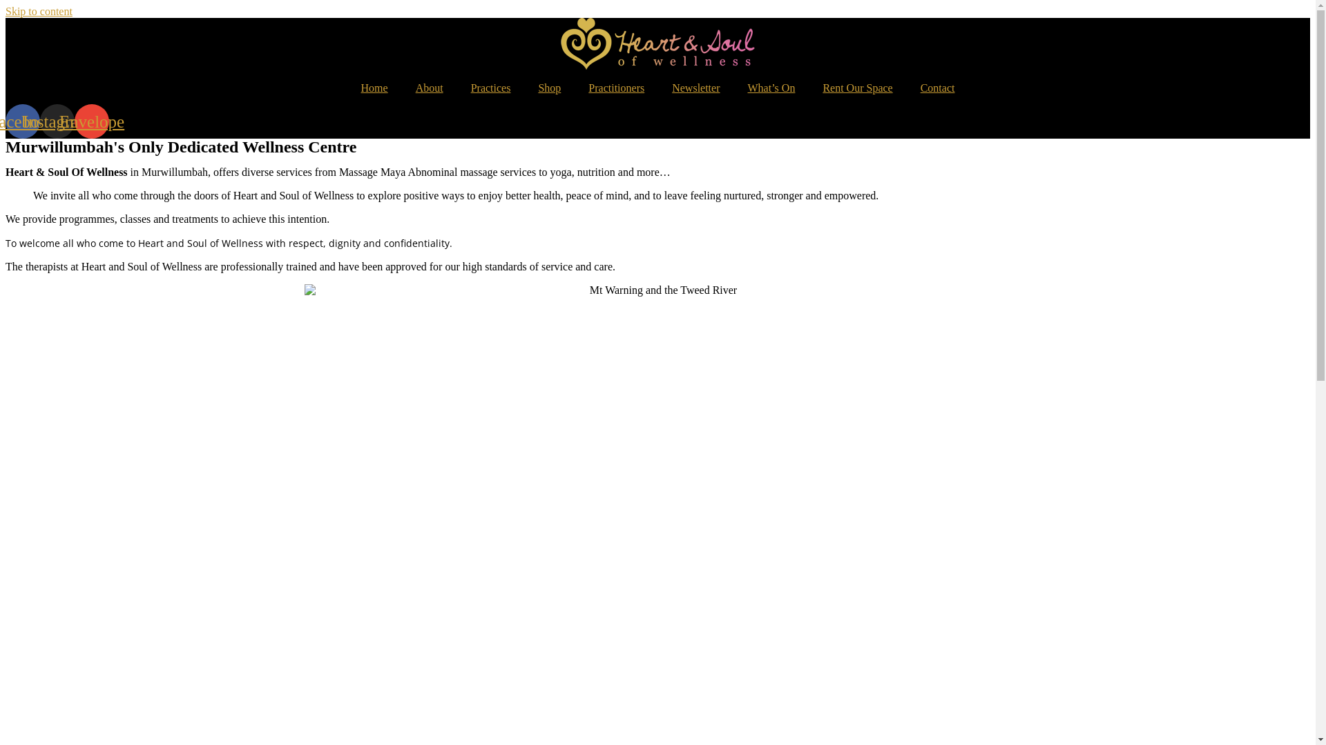 This screenshot has height=745, width=1326. Describe the element at coordinates (374, 88) in the screenshot. I see `Home` at that location.